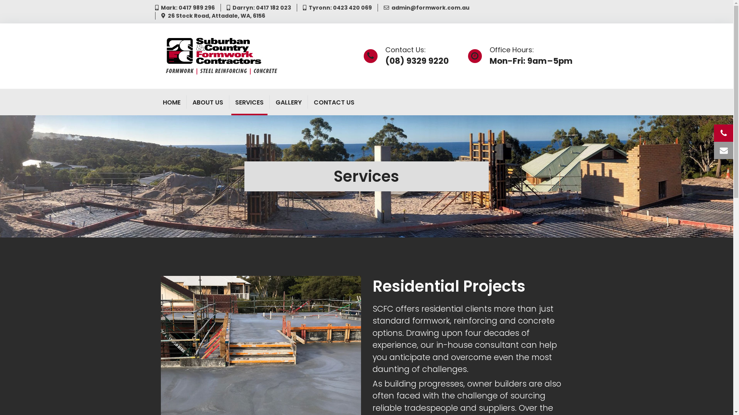  Describe the element at coordinates (334, 101) in the screenshot. I see `CONTACT US` at that location.